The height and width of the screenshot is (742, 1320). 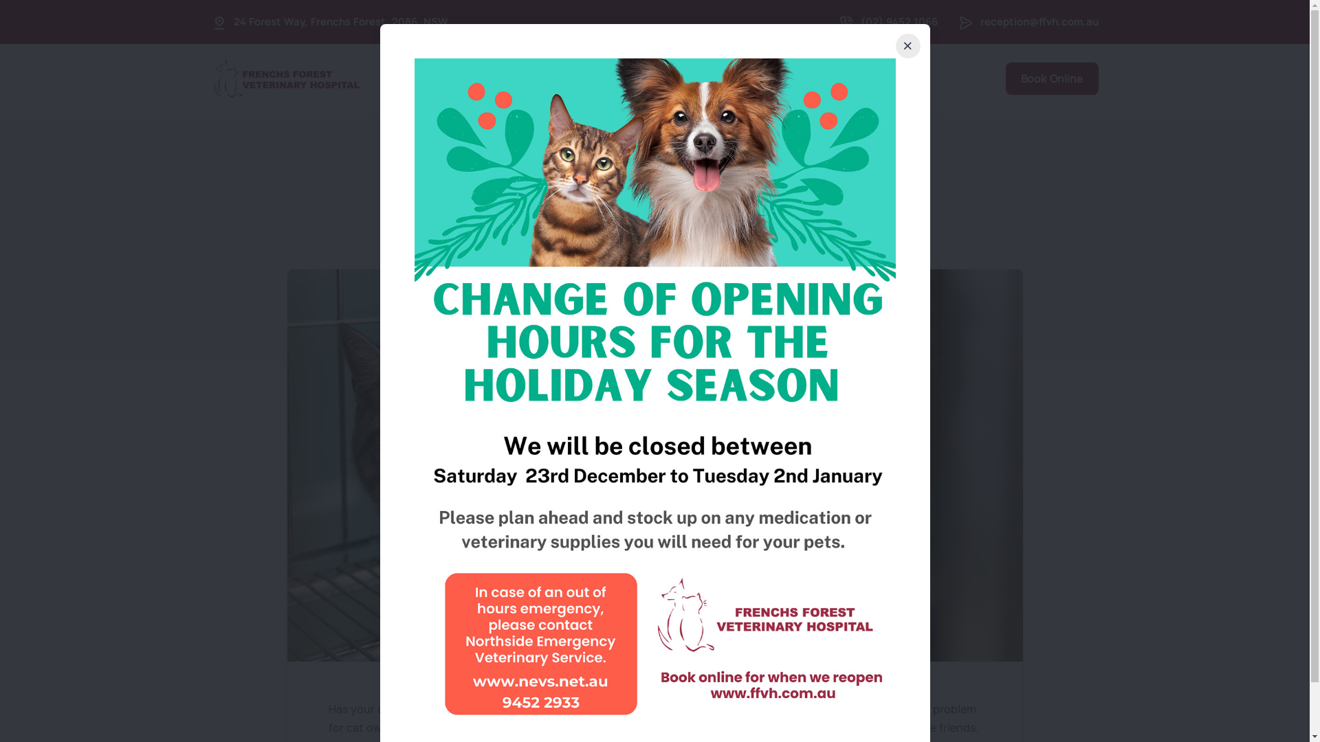 I want to click on Book Online, so click(x=1052, y=78).